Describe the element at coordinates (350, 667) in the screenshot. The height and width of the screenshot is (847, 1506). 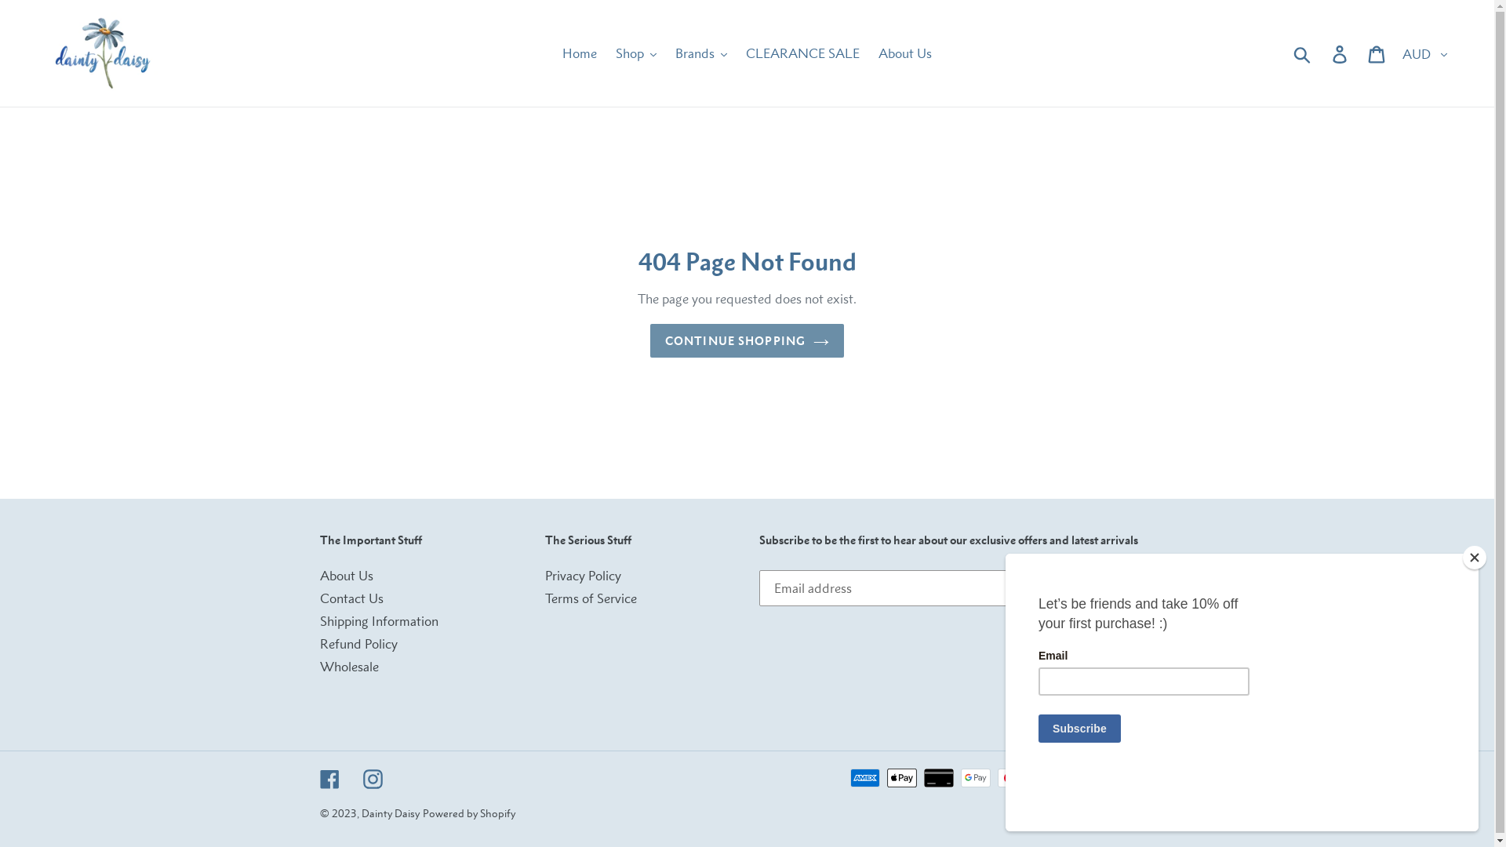
I see `Wholesale` at that location.